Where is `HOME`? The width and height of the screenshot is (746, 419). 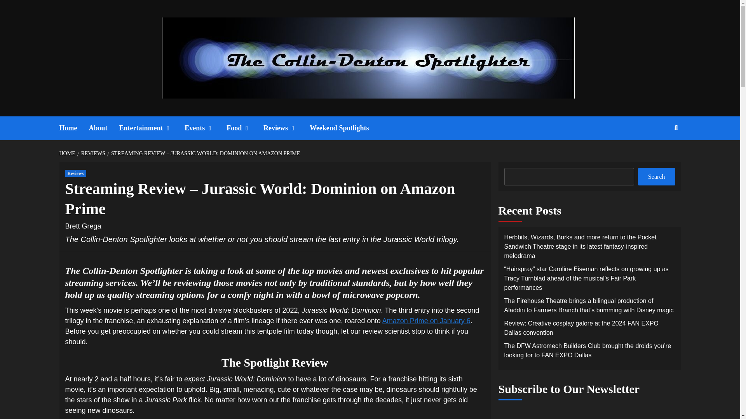 HOME is located at coordinates (68, 153).